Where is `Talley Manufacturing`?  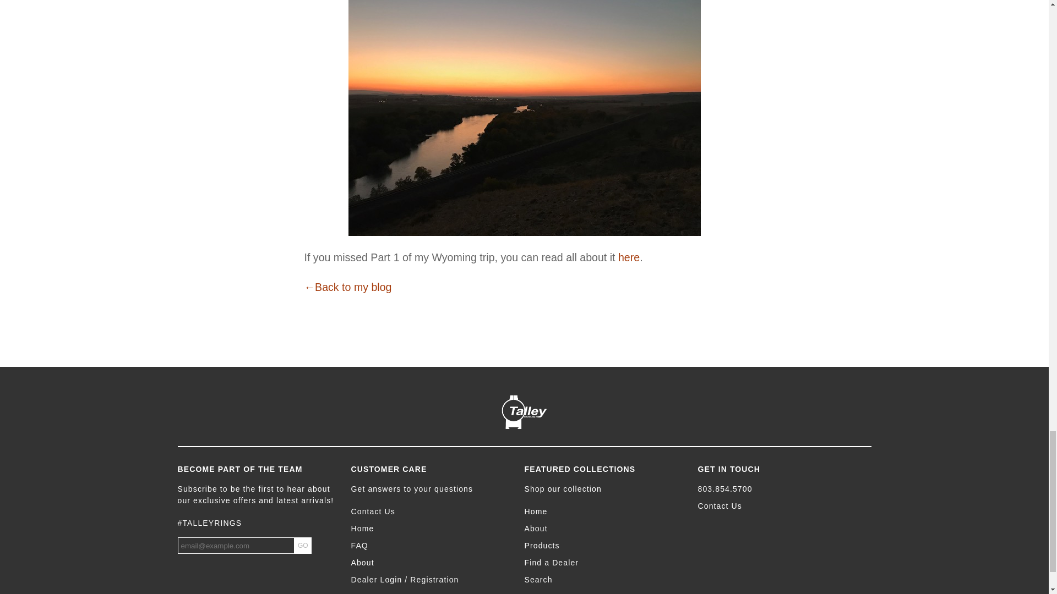 Talley Manufacturing is located at coordinates (524, 411).